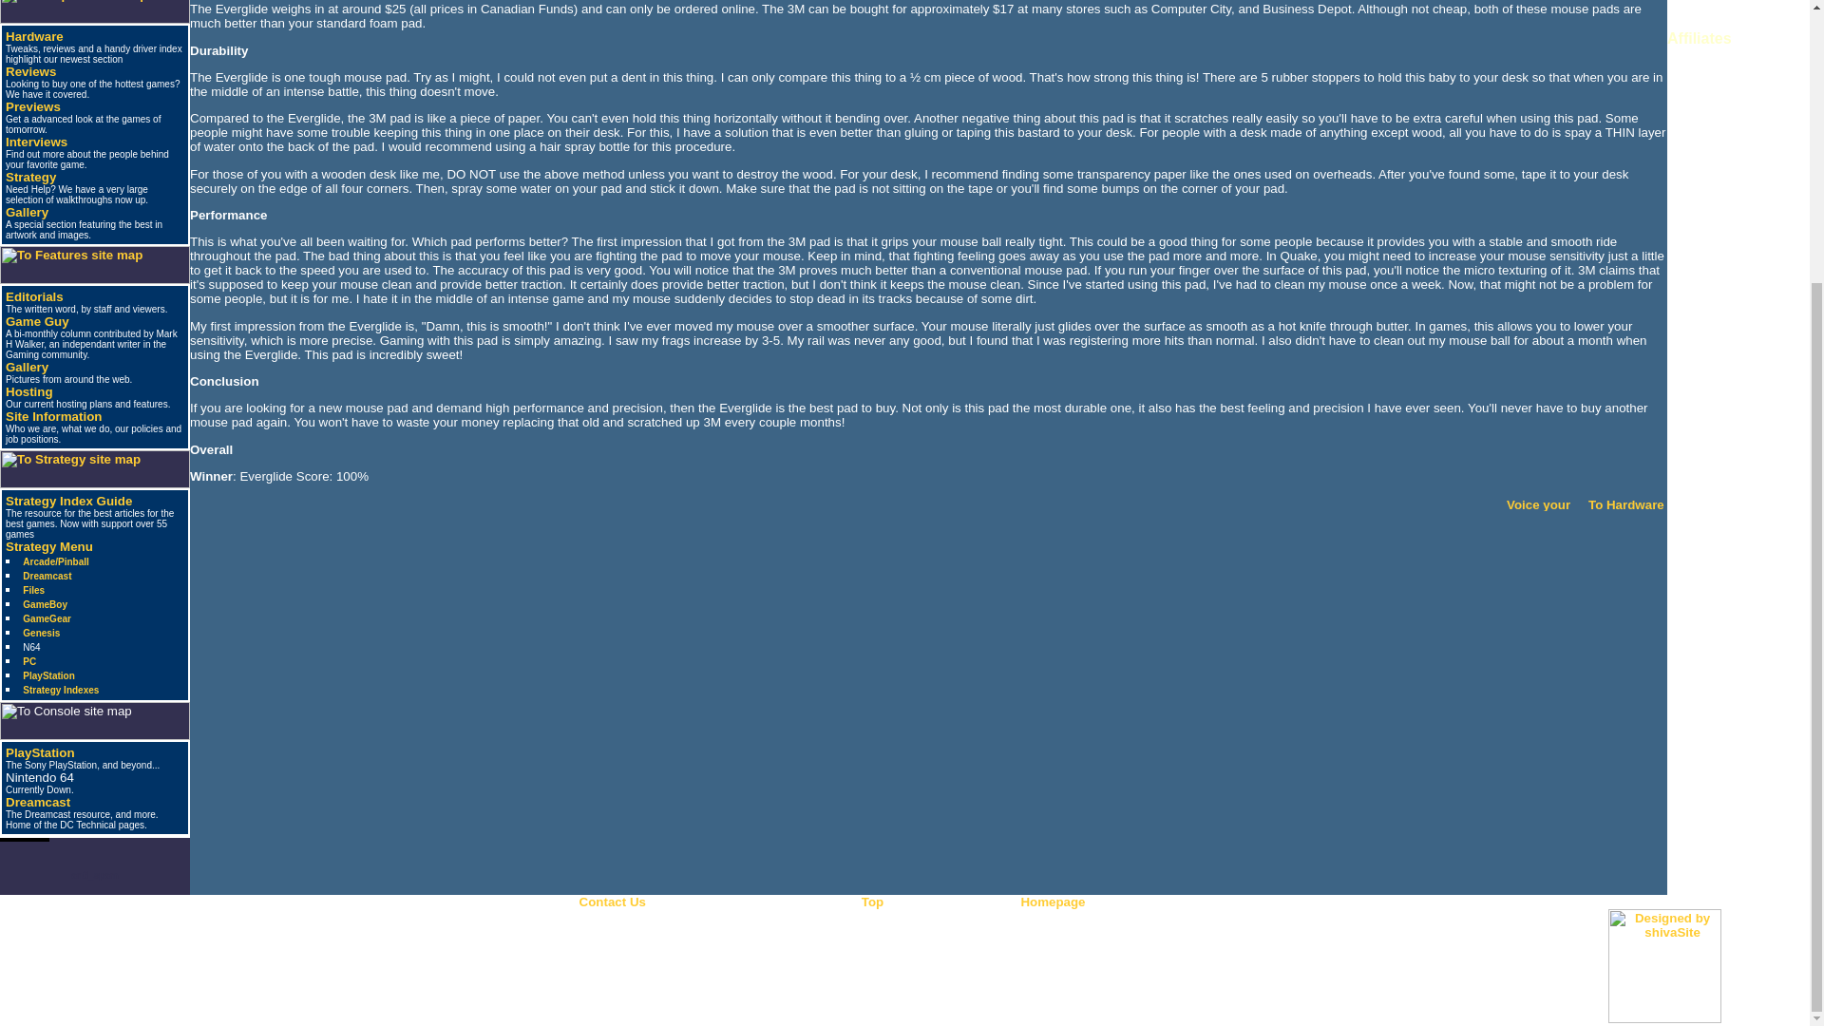  What do you see at coordinates (60, 690) in the screenshot?
I see `Strategy Indexes` at bounding box center [60, 690].